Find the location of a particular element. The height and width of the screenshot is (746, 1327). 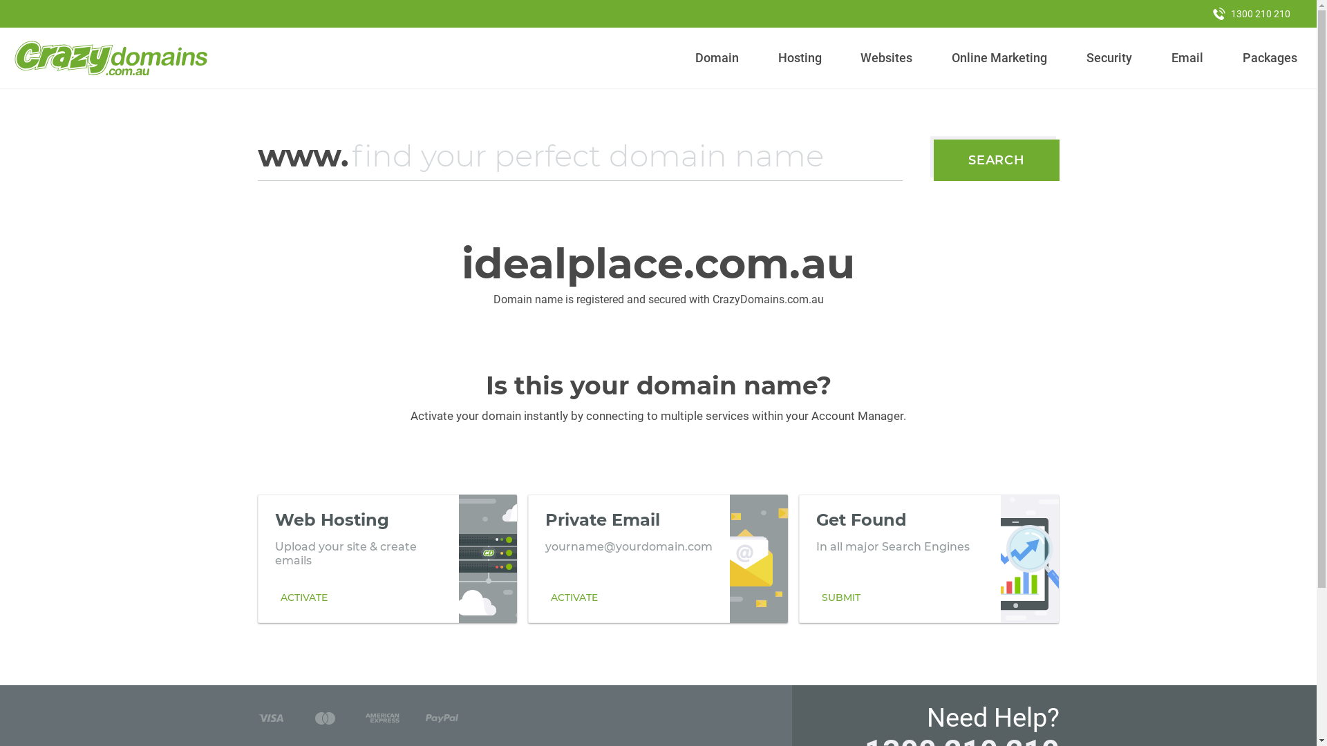

Websites is located at coordinates (887, 58).